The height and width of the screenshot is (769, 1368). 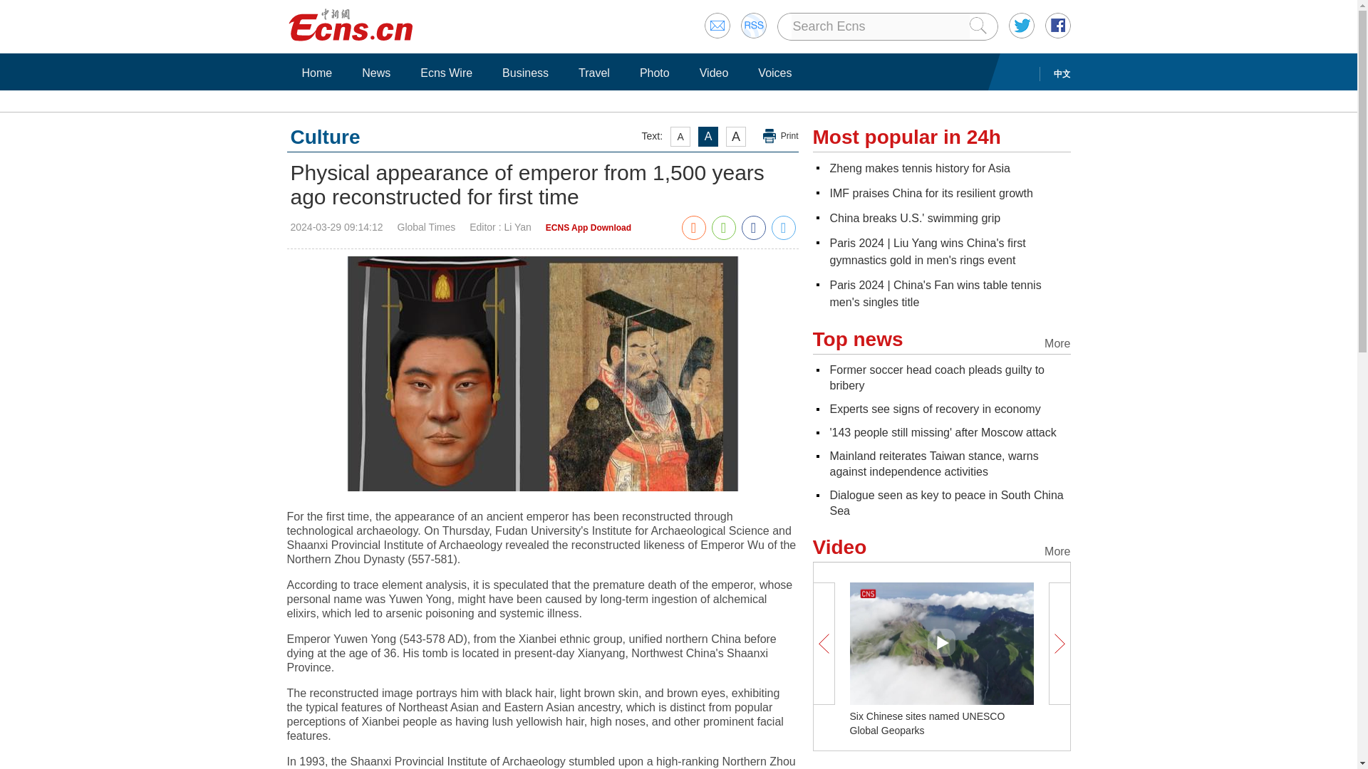 I want to click on IMF, so click(x=931, y=193).